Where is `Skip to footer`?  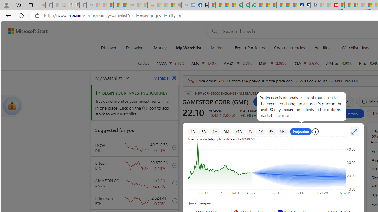 Skip to footer is located at coordinates (24, 31).